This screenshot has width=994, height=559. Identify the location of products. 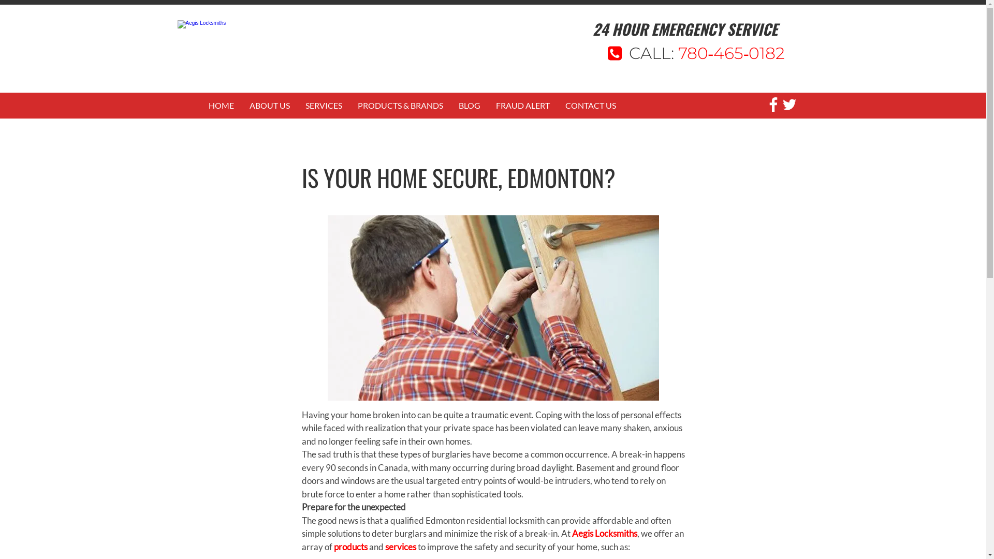
(350, 547).